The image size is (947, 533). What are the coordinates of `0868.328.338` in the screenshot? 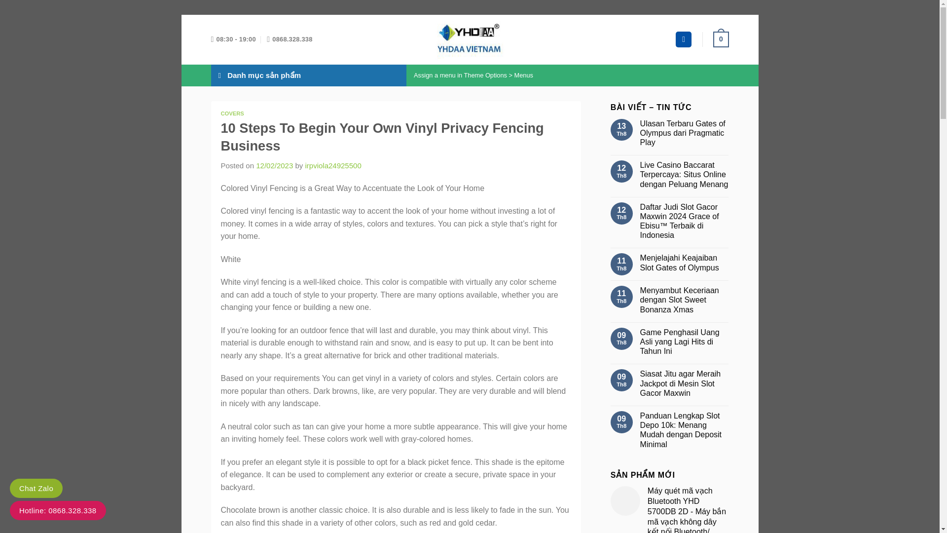 It's located at (290, 39).